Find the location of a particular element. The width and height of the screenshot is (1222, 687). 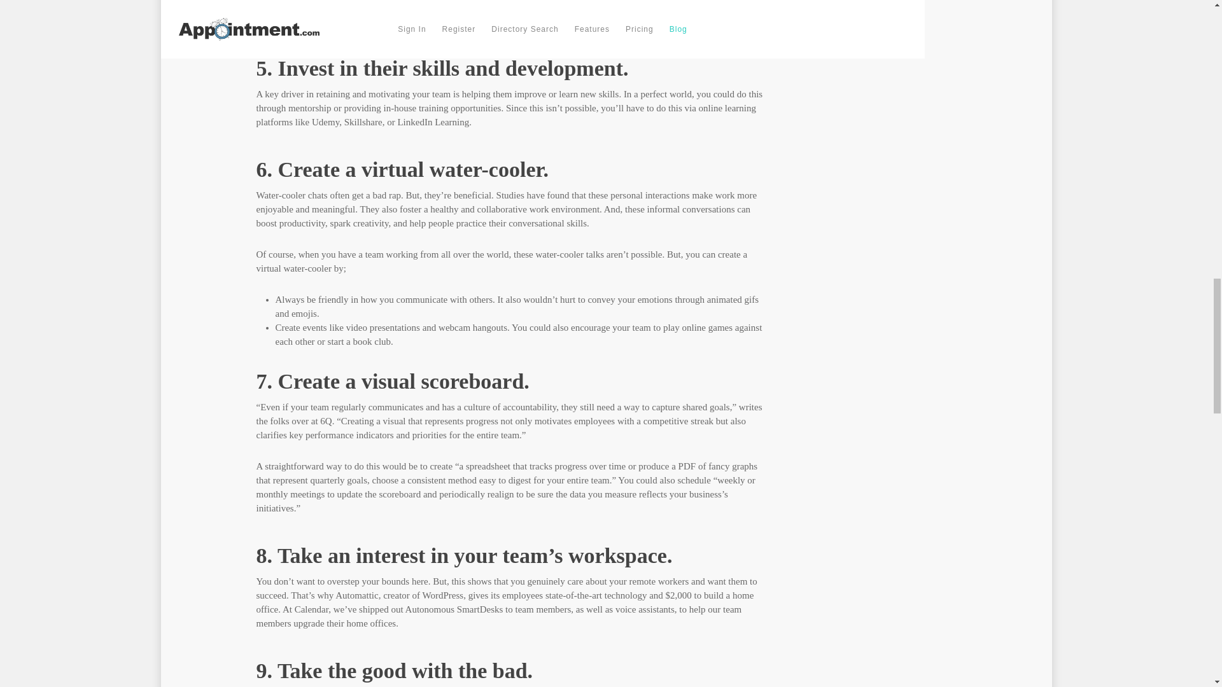

culture of accountability is located at coordinates (510, 407).